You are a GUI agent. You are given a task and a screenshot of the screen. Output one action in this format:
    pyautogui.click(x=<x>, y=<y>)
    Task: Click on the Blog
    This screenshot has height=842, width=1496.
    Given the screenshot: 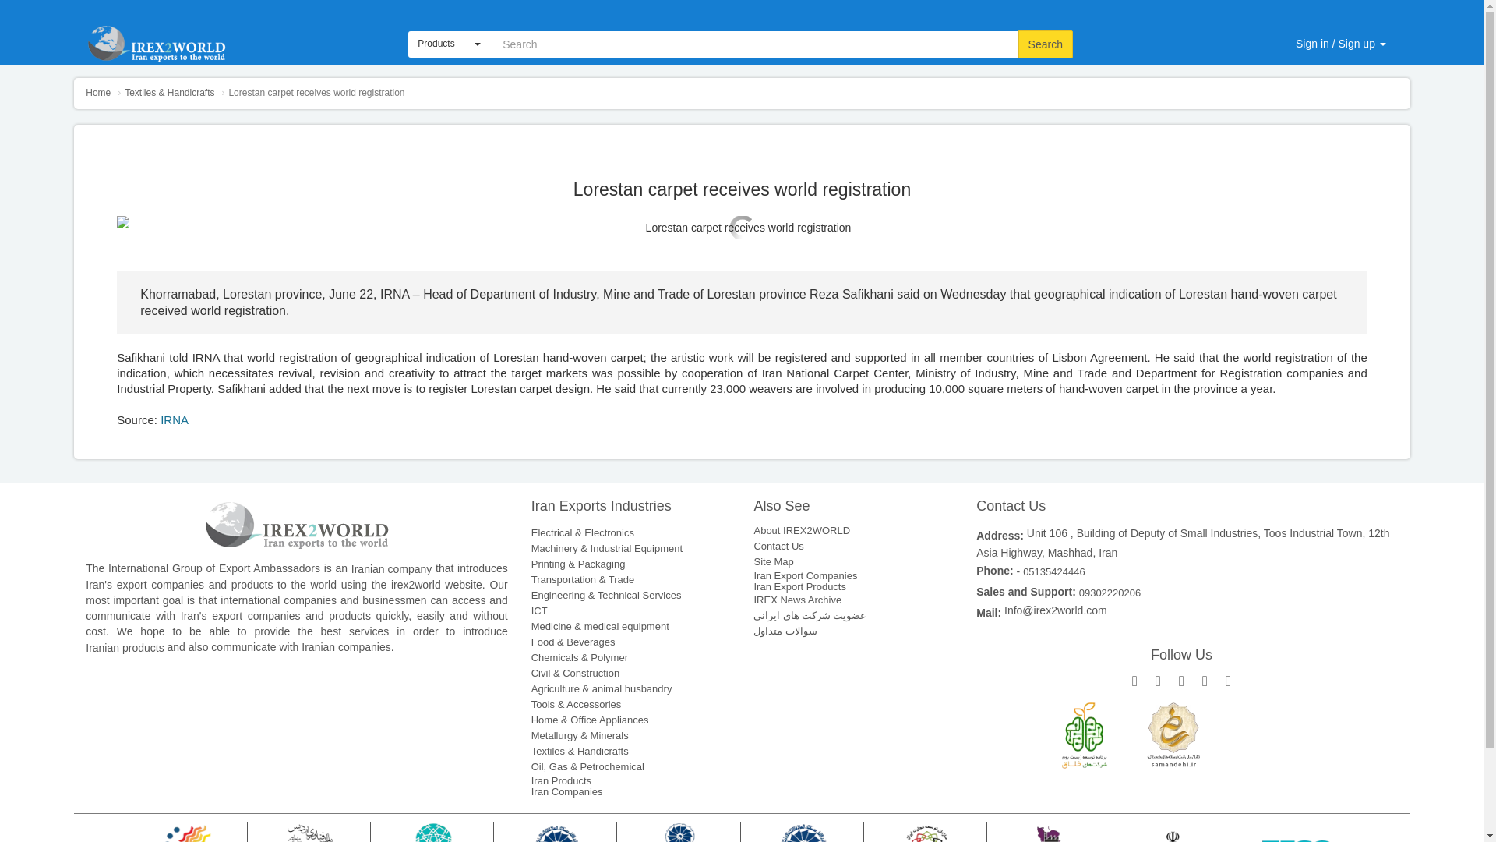 What is the action you would take?
    pyautogui.click(x=449, y=44)
    